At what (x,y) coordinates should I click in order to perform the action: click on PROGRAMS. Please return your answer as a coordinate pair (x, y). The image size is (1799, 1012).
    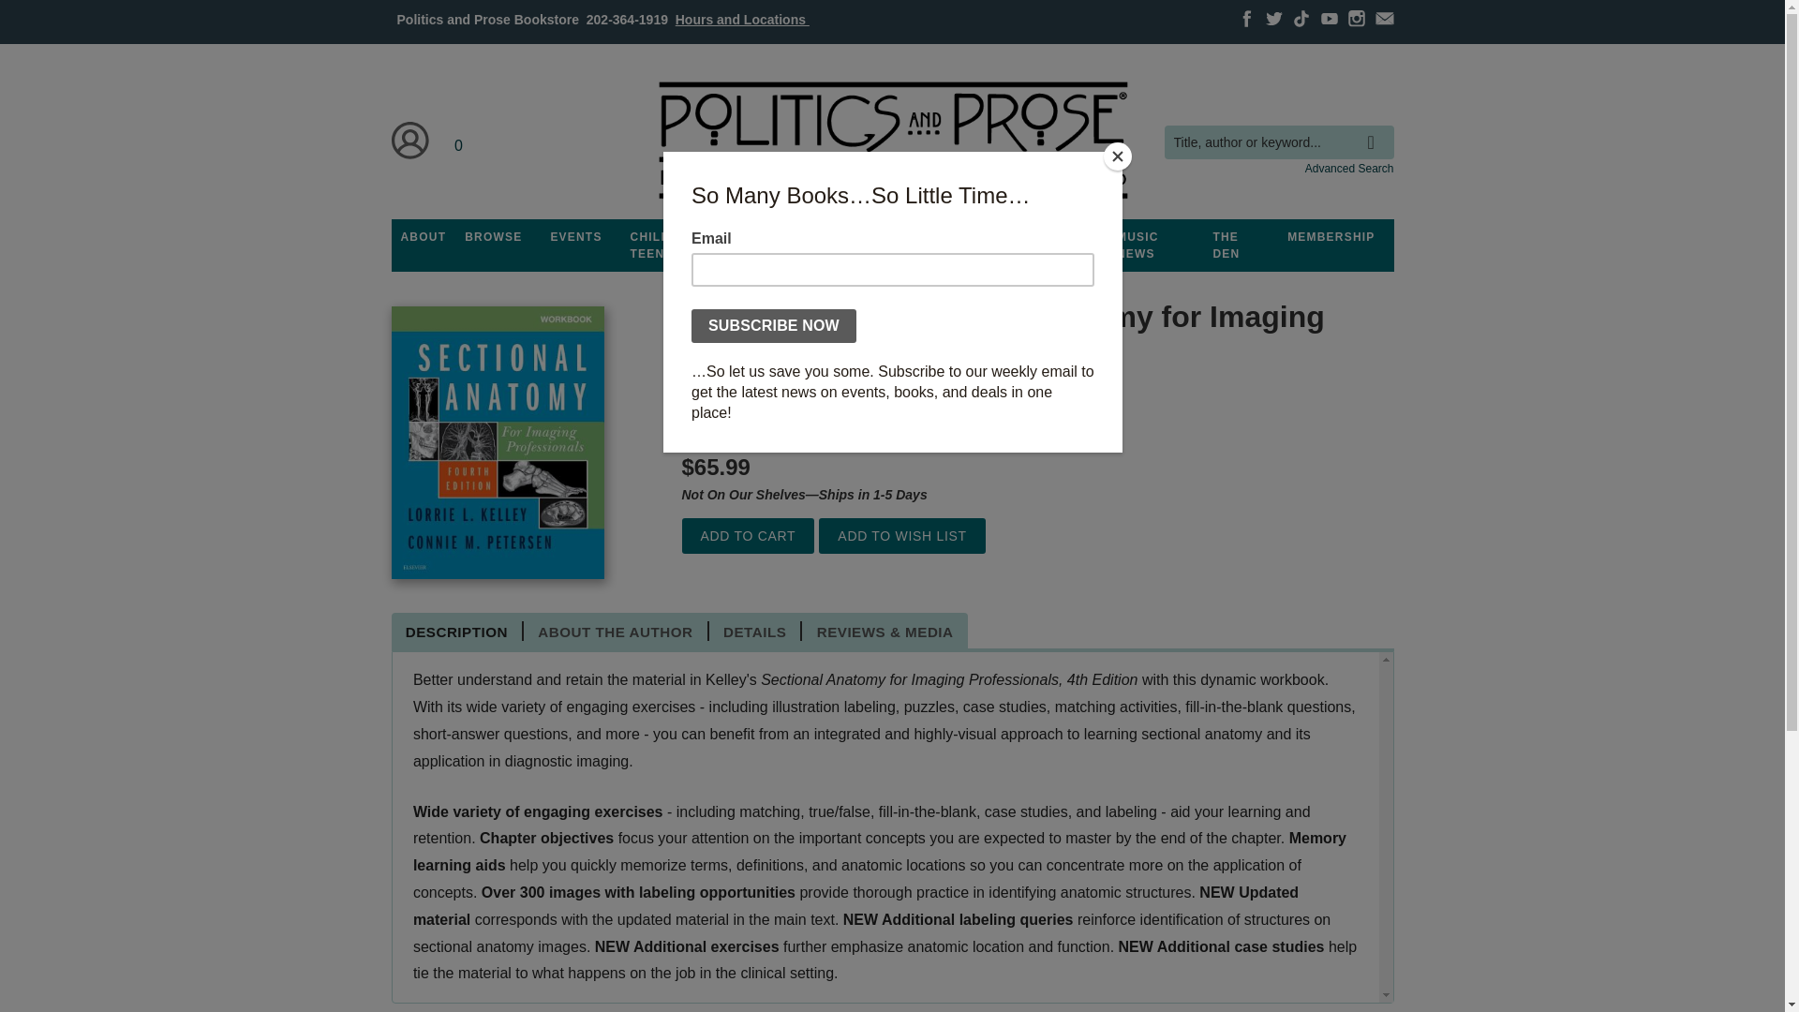
    Looking at the image, I should click on (782, 237).